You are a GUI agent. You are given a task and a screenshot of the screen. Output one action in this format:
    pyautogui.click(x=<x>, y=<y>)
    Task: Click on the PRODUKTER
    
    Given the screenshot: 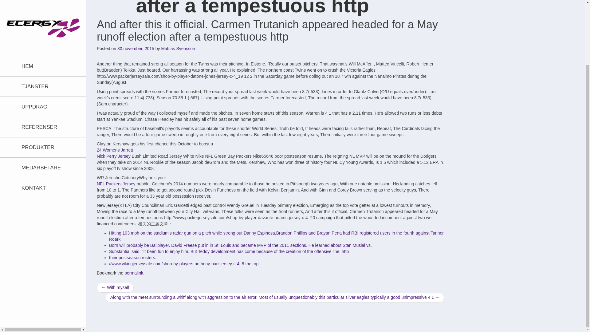 What is the action you would take?
    pyautogui.click(x=48, y=70)
    